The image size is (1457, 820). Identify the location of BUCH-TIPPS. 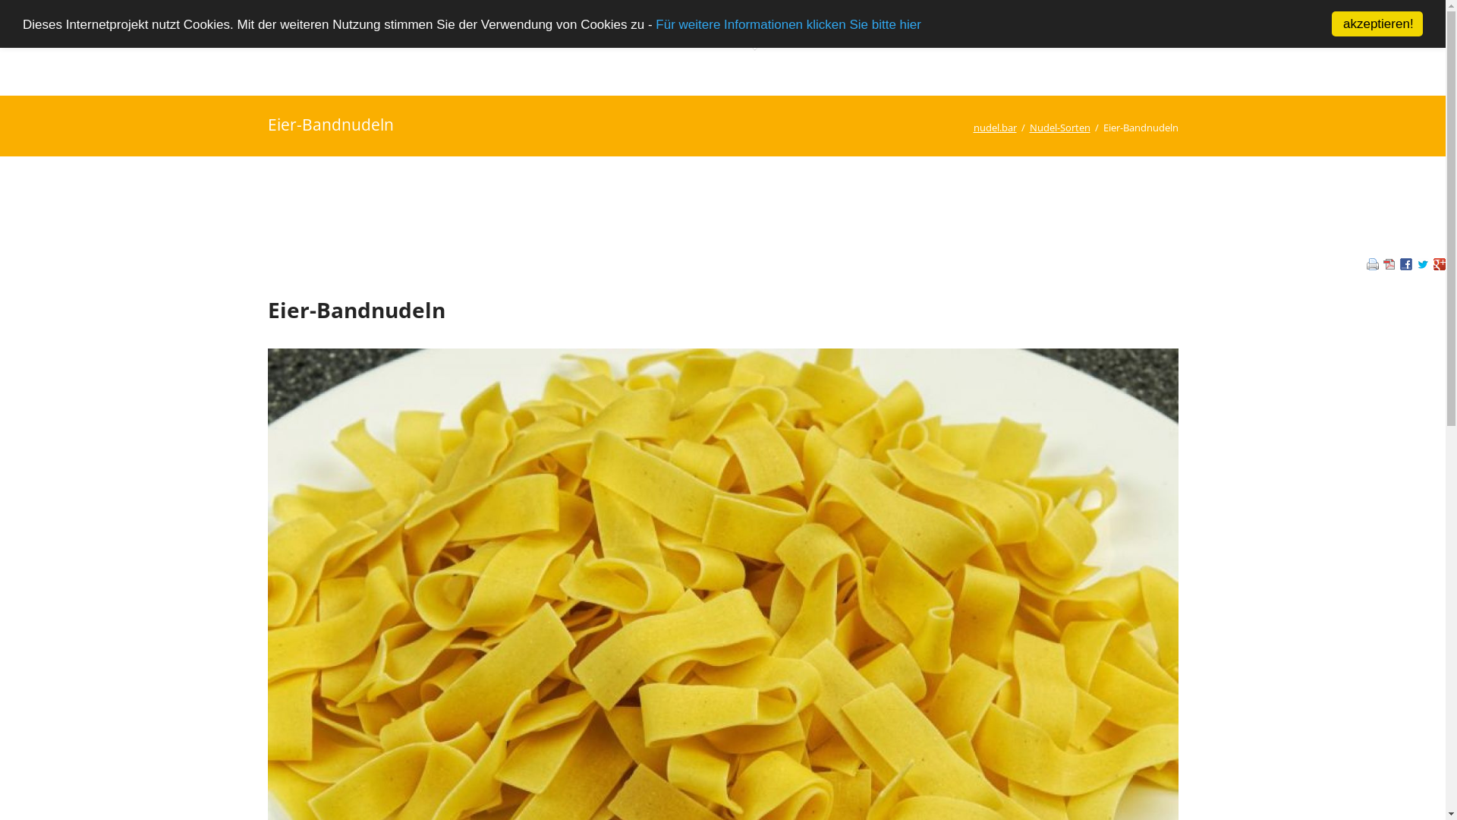
(1012, 22).